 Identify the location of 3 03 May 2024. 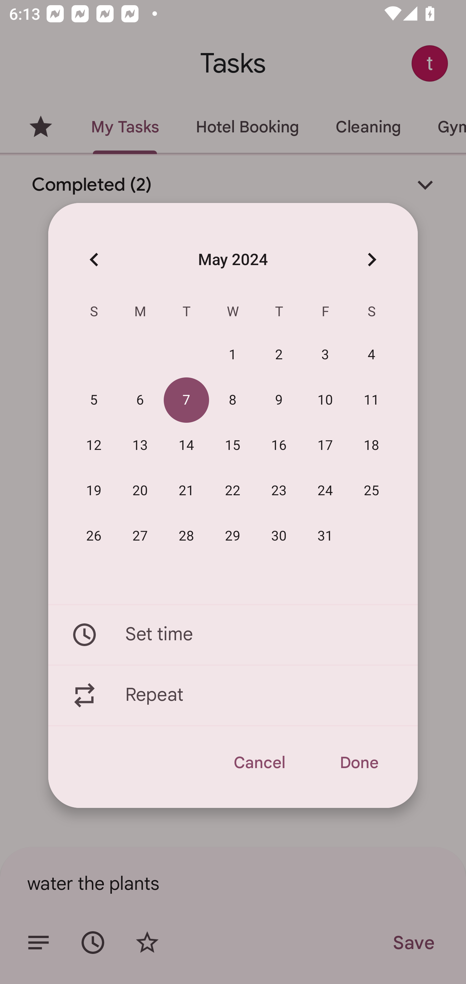
(326, 355).